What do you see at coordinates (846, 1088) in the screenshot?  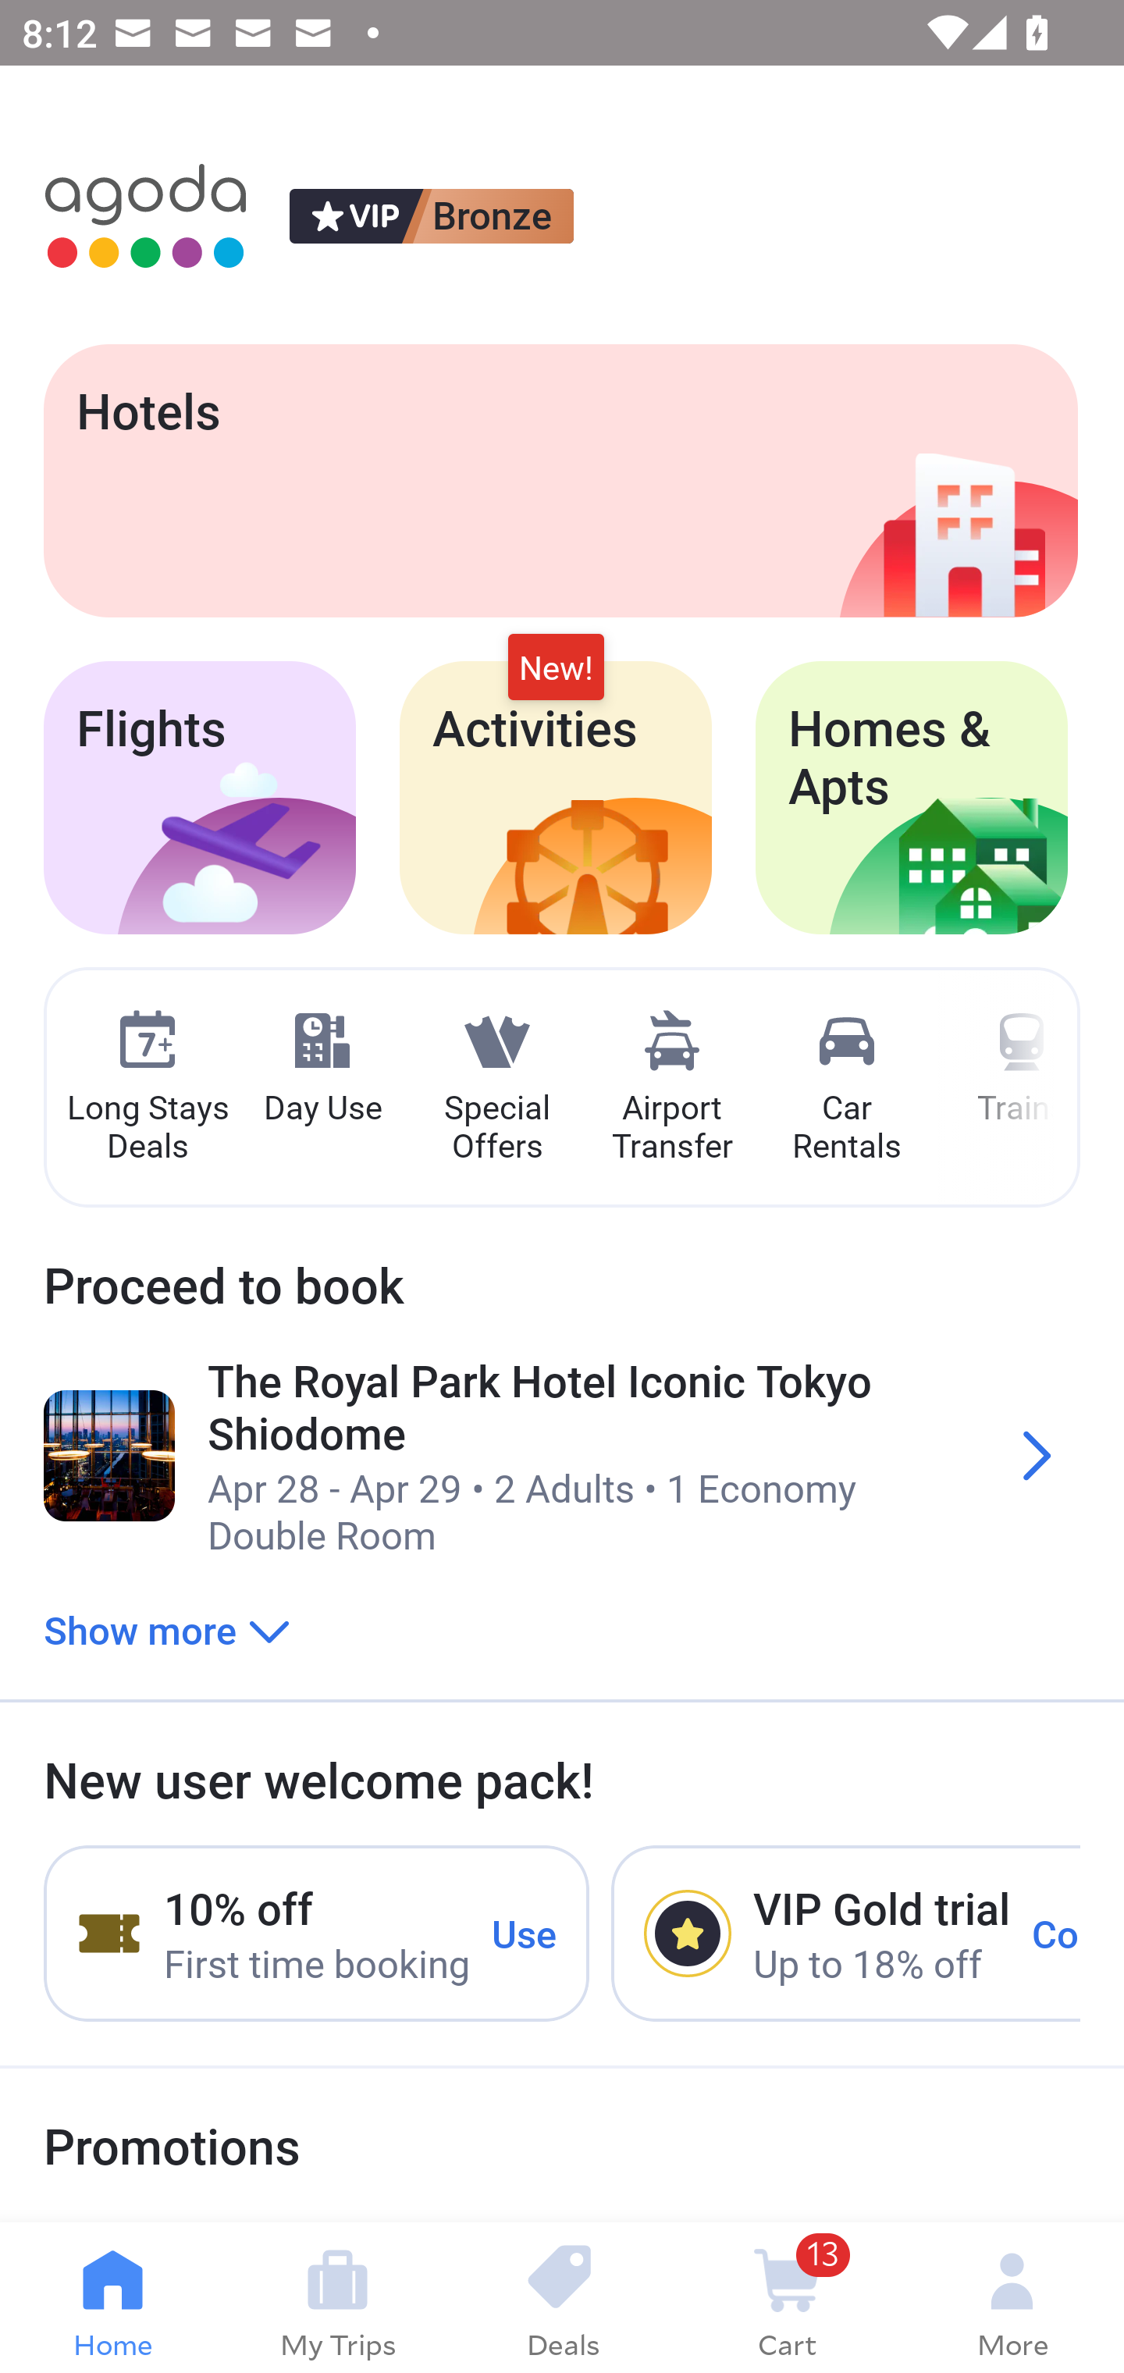 I see `Car Rentals` at bounding box center [846, 1088].